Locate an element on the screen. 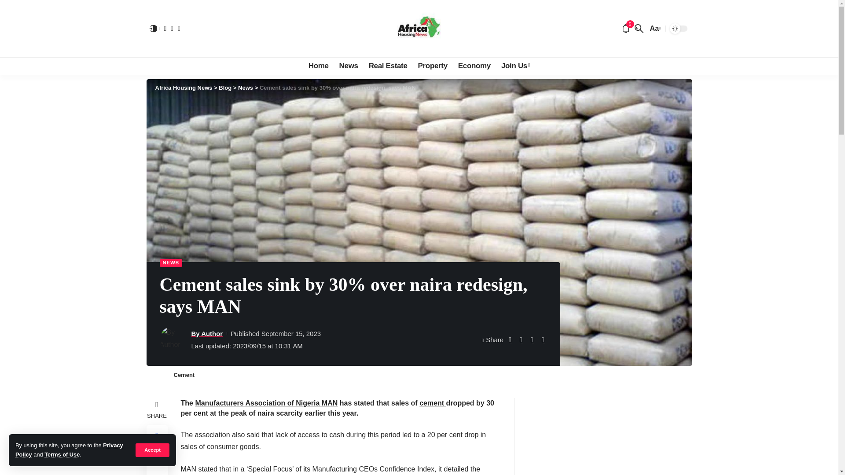 Image resolution: width=845 pixels, height=475 pixels. Real Estate is located at coordinates (388, 66).